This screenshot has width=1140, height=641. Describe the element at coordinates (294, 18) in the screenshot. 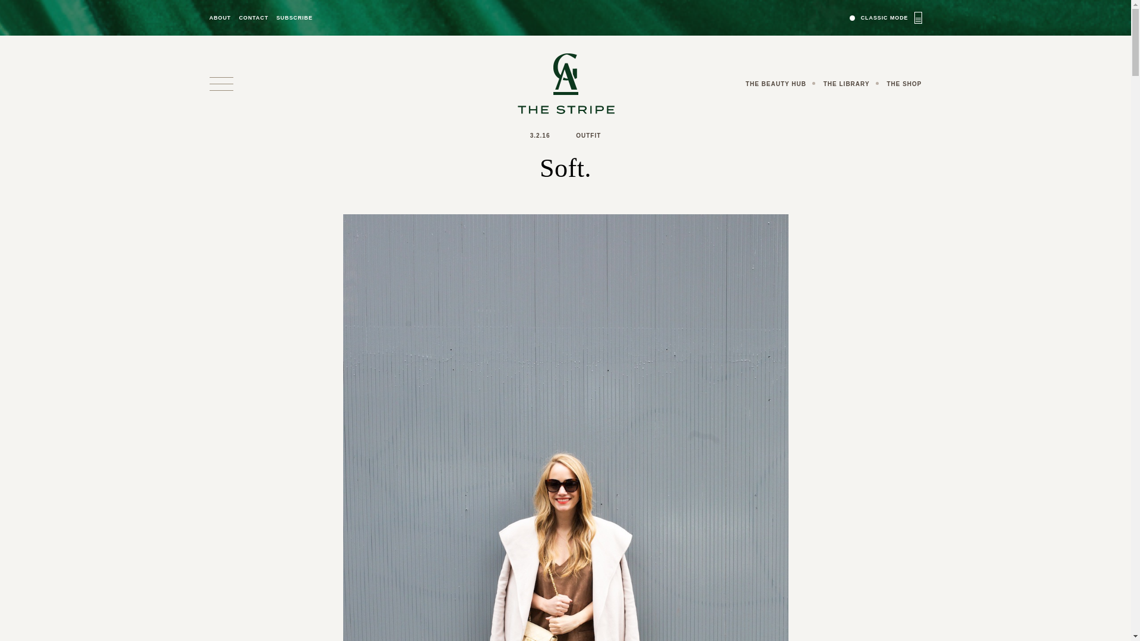

I see `SUBSCRIBE` at that location.